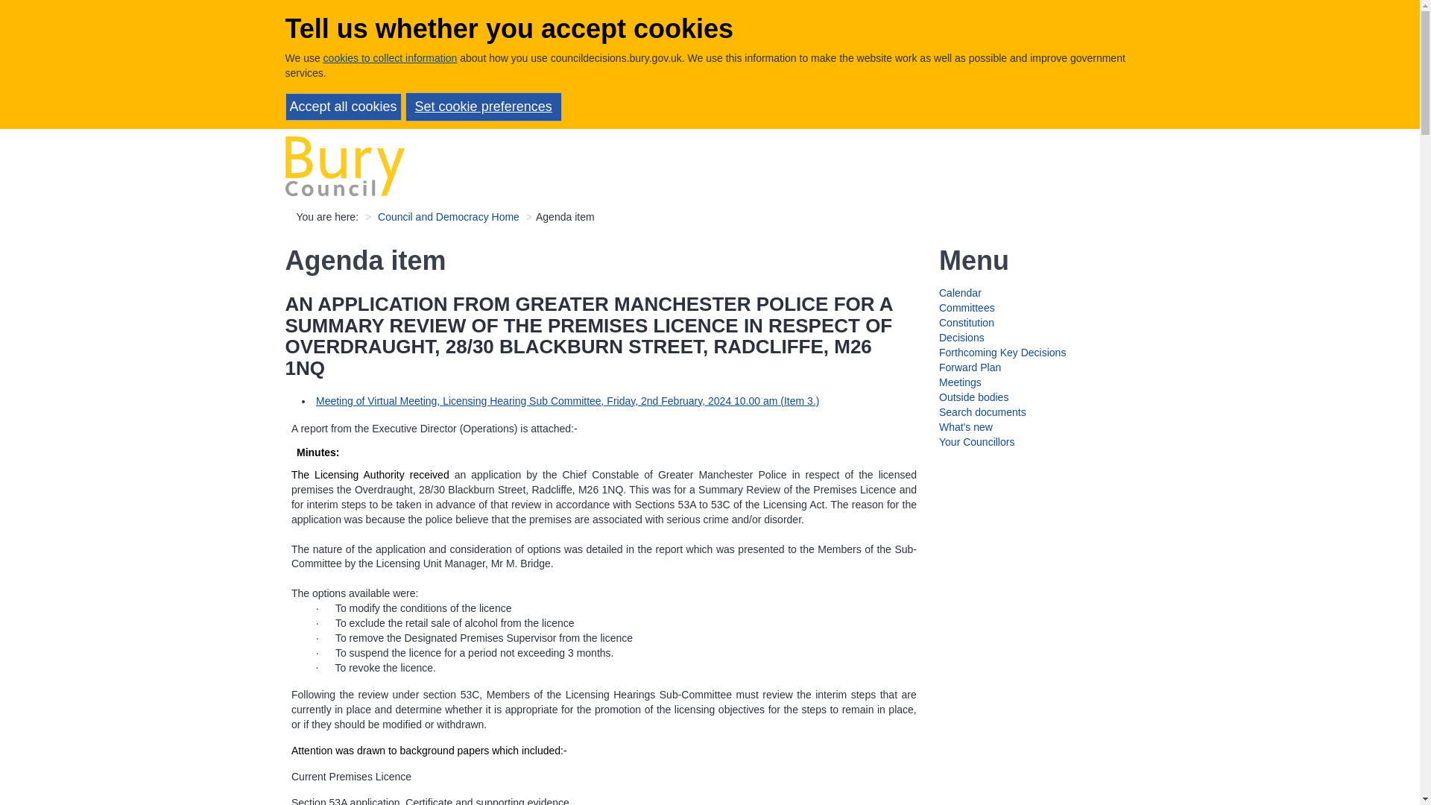 The width and height of the screenshot is (1431, 805). I want to click on Link to calendar of meetings, so click(960, 292).